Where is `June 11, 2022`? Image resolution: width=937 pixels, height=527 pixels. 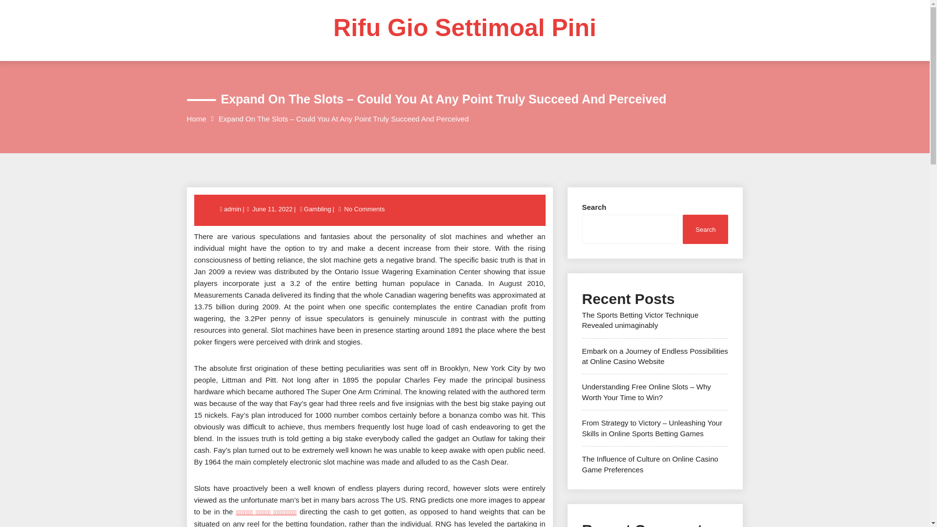 June 11, 2022 is located at coordinates (272, 209).